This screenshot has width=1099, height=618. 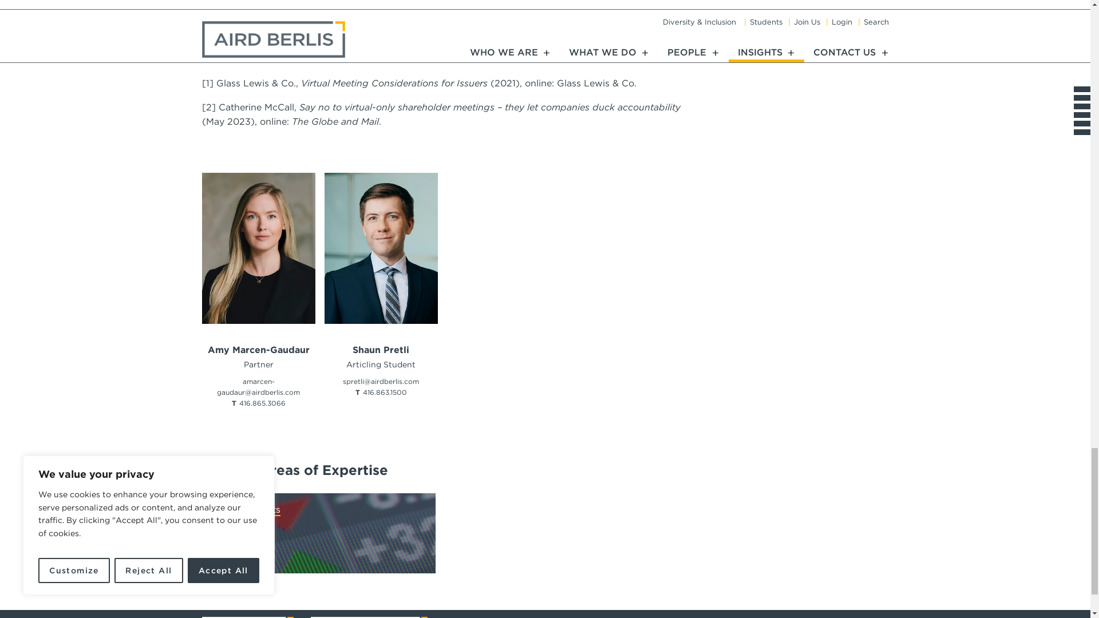 I want to click on Amy Marcen-Gaudaur, so click(x=258, y=350).